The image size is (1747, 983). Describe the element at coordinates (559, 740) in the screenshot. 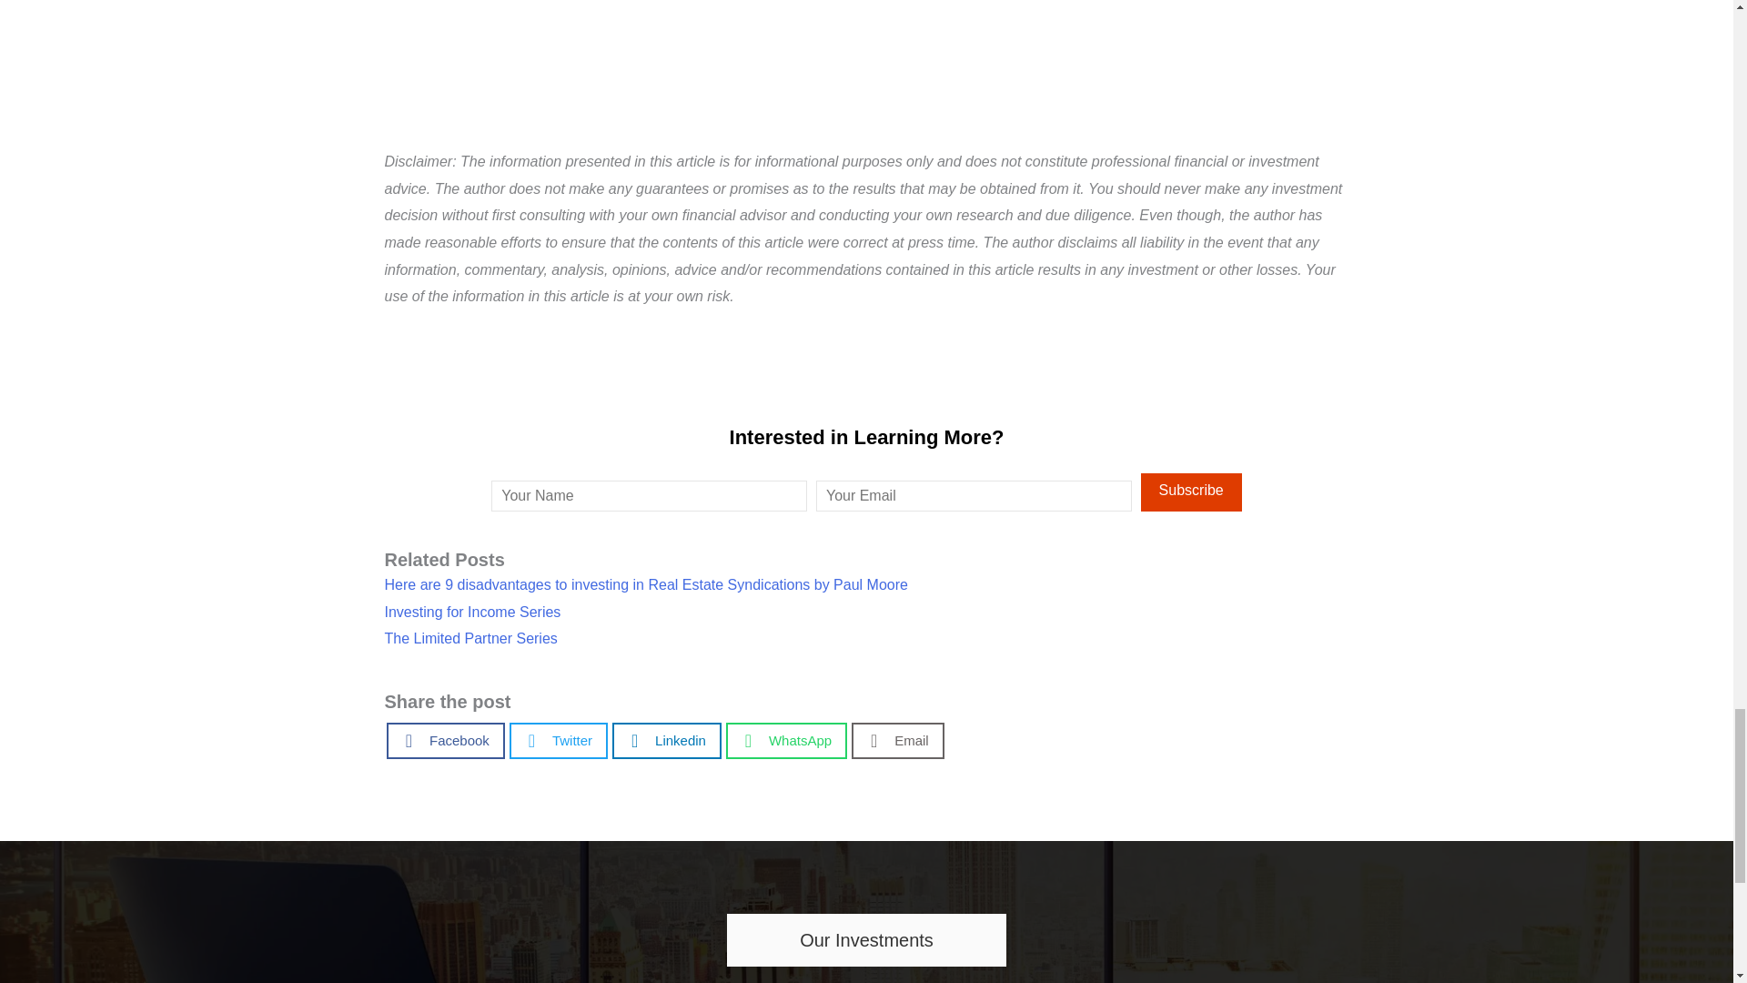

I see `Twitter` at that location.